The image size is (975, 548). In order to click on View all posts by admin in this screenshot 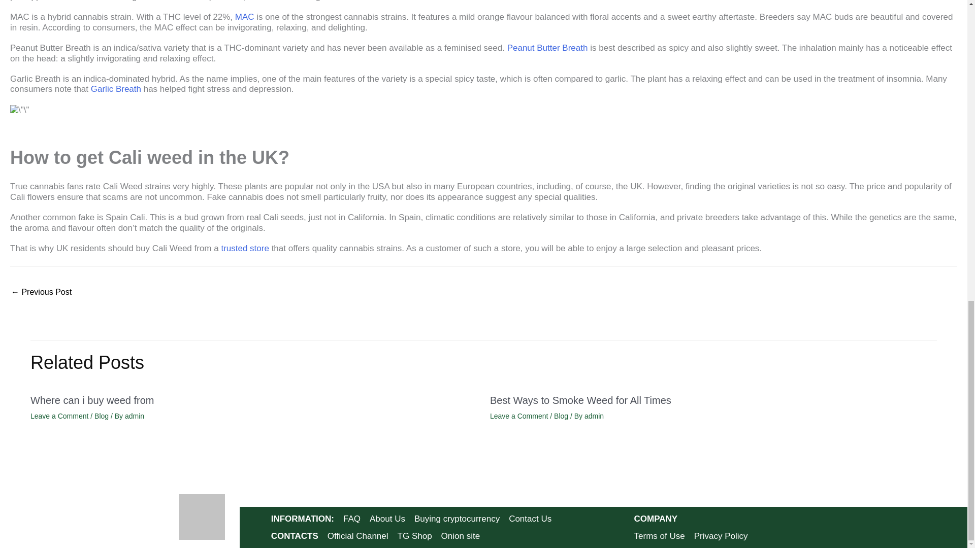, I will do `click(134, 416)`.